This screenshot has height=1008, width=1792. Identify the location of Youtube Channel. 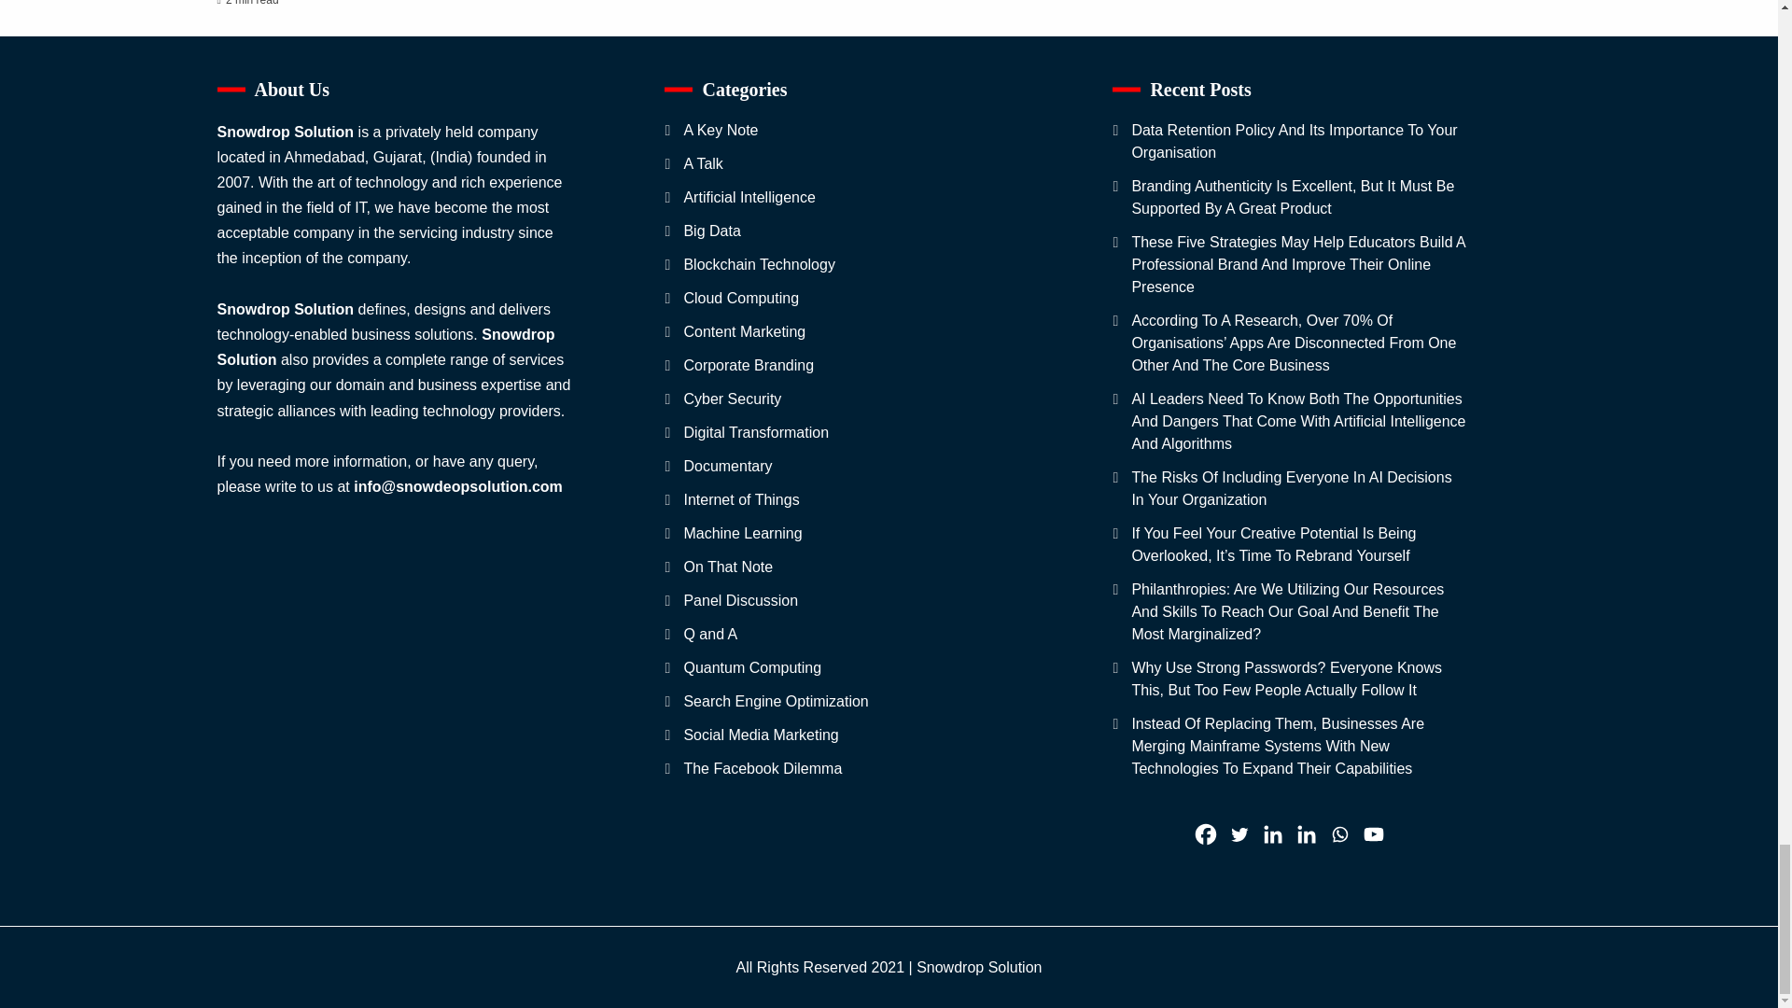
(1374, 834).